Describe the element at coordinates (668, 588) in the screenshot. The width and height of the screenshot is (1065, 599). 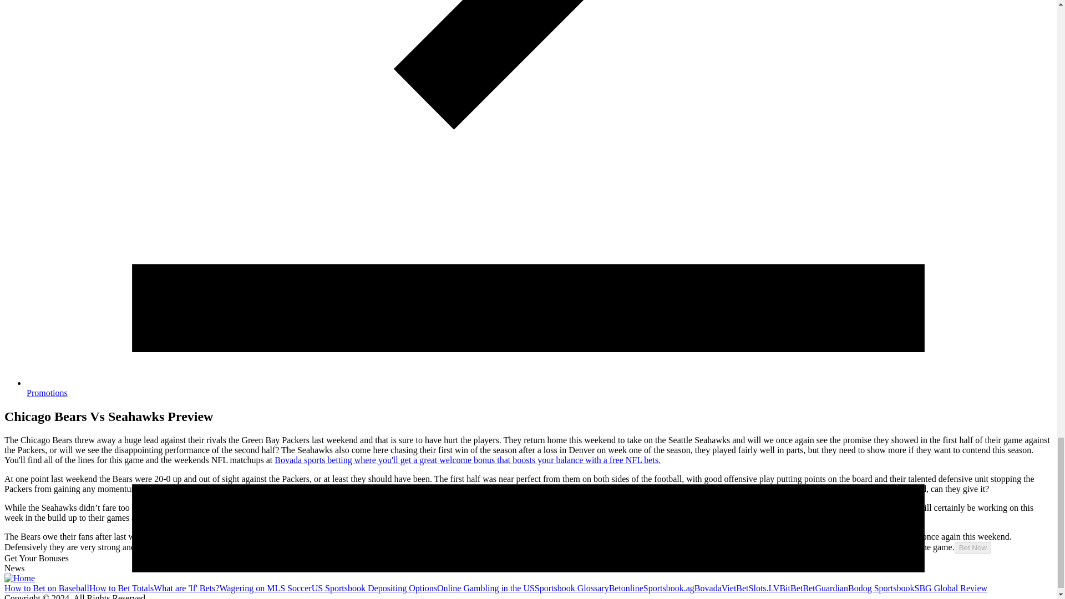
I see `Sportsbook.ag` at that location.